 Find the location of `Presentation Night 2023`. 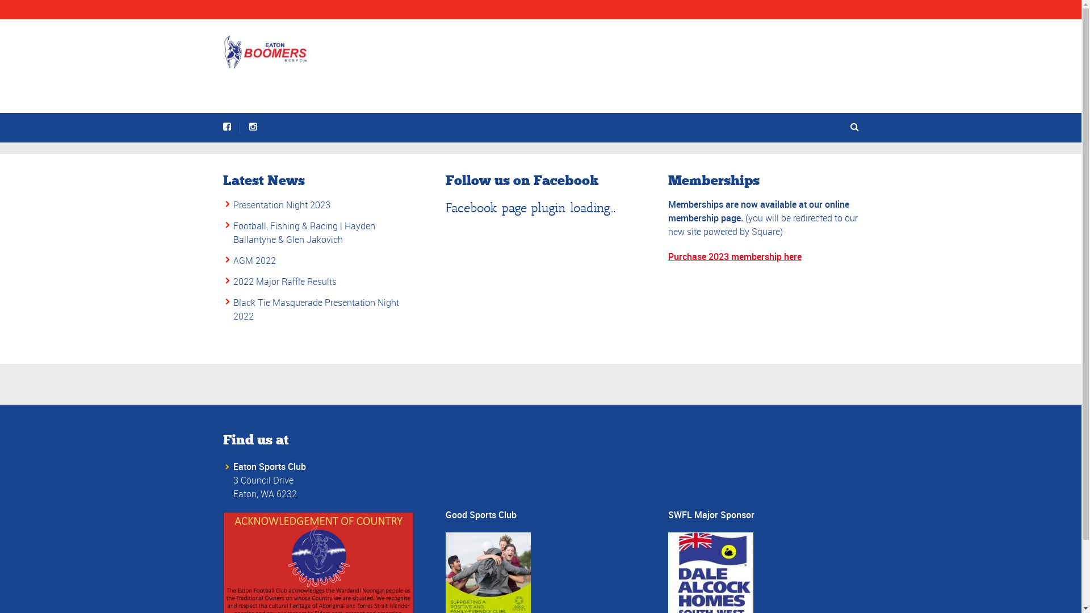

Presentation Night 2023 is located at coordinates (282, 205).